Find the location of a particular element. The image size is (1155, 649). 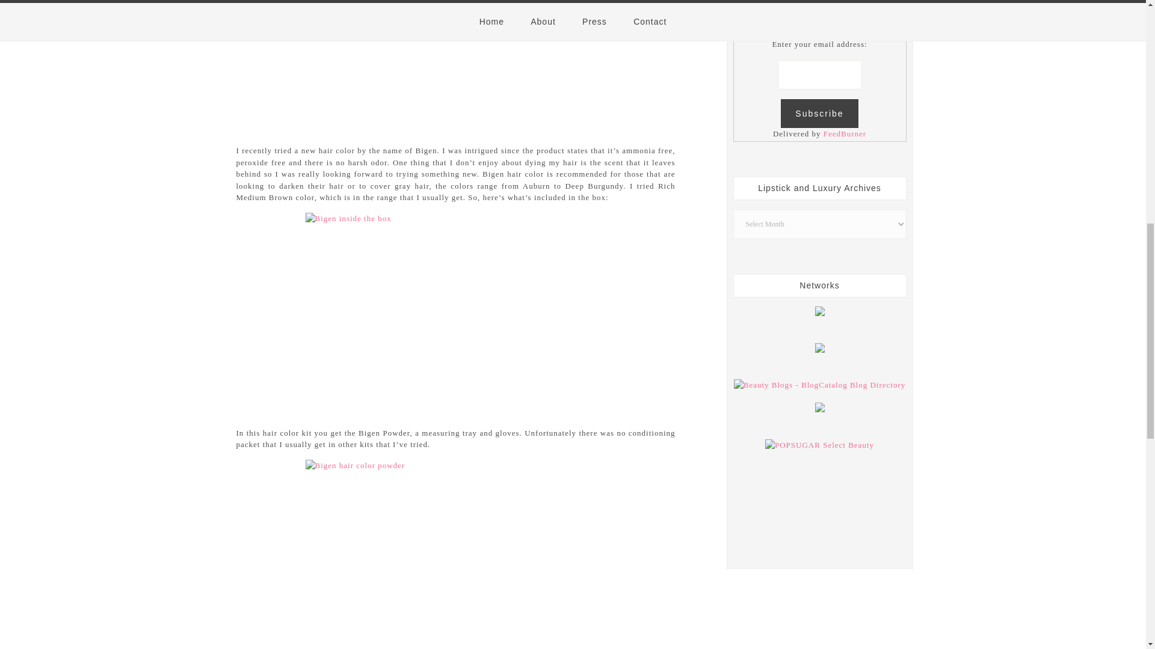

Beauty Blogs - BlogCatalog Blog Directory is located at coordinates (819, 385).